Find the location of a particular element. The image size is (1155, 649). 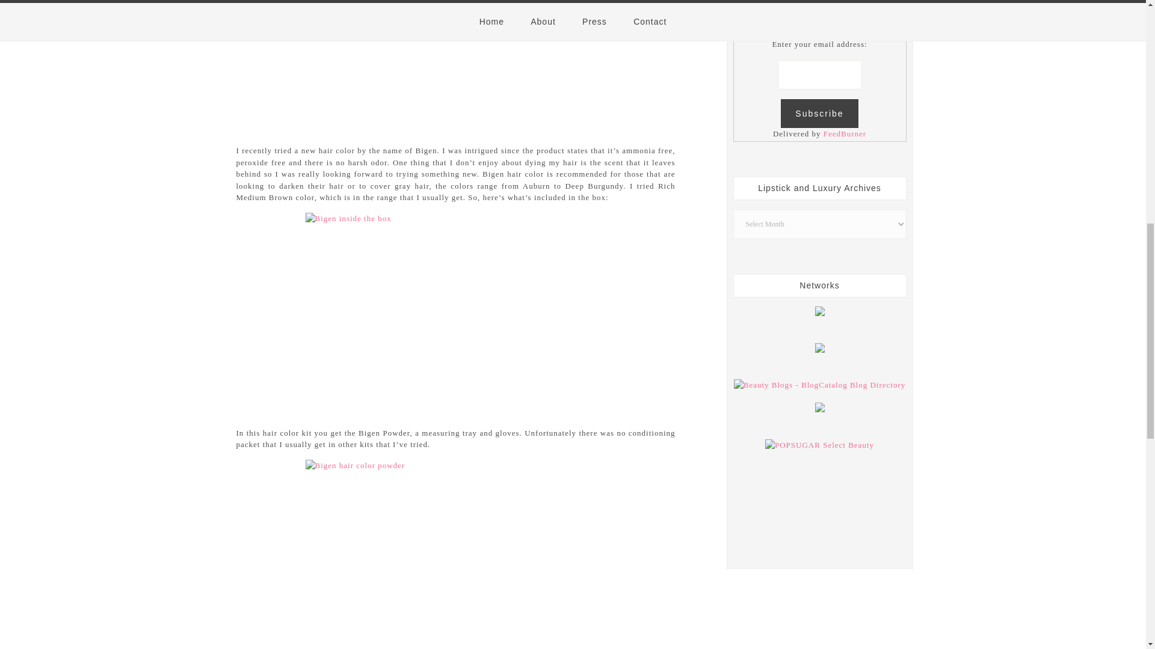

Beauty Blogs - BlogCatalog Blog Directory is located at coordinates (819, 385).